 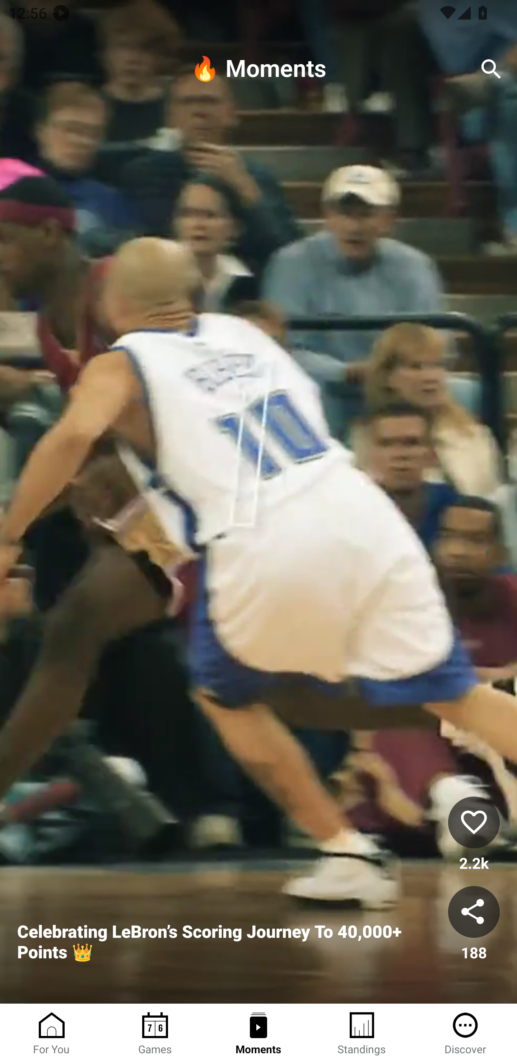 What do you see at coordinates (474, 835) in the screenshot?
I see `like 2.2k 2154 Likes` at bounding box center [474, 835].